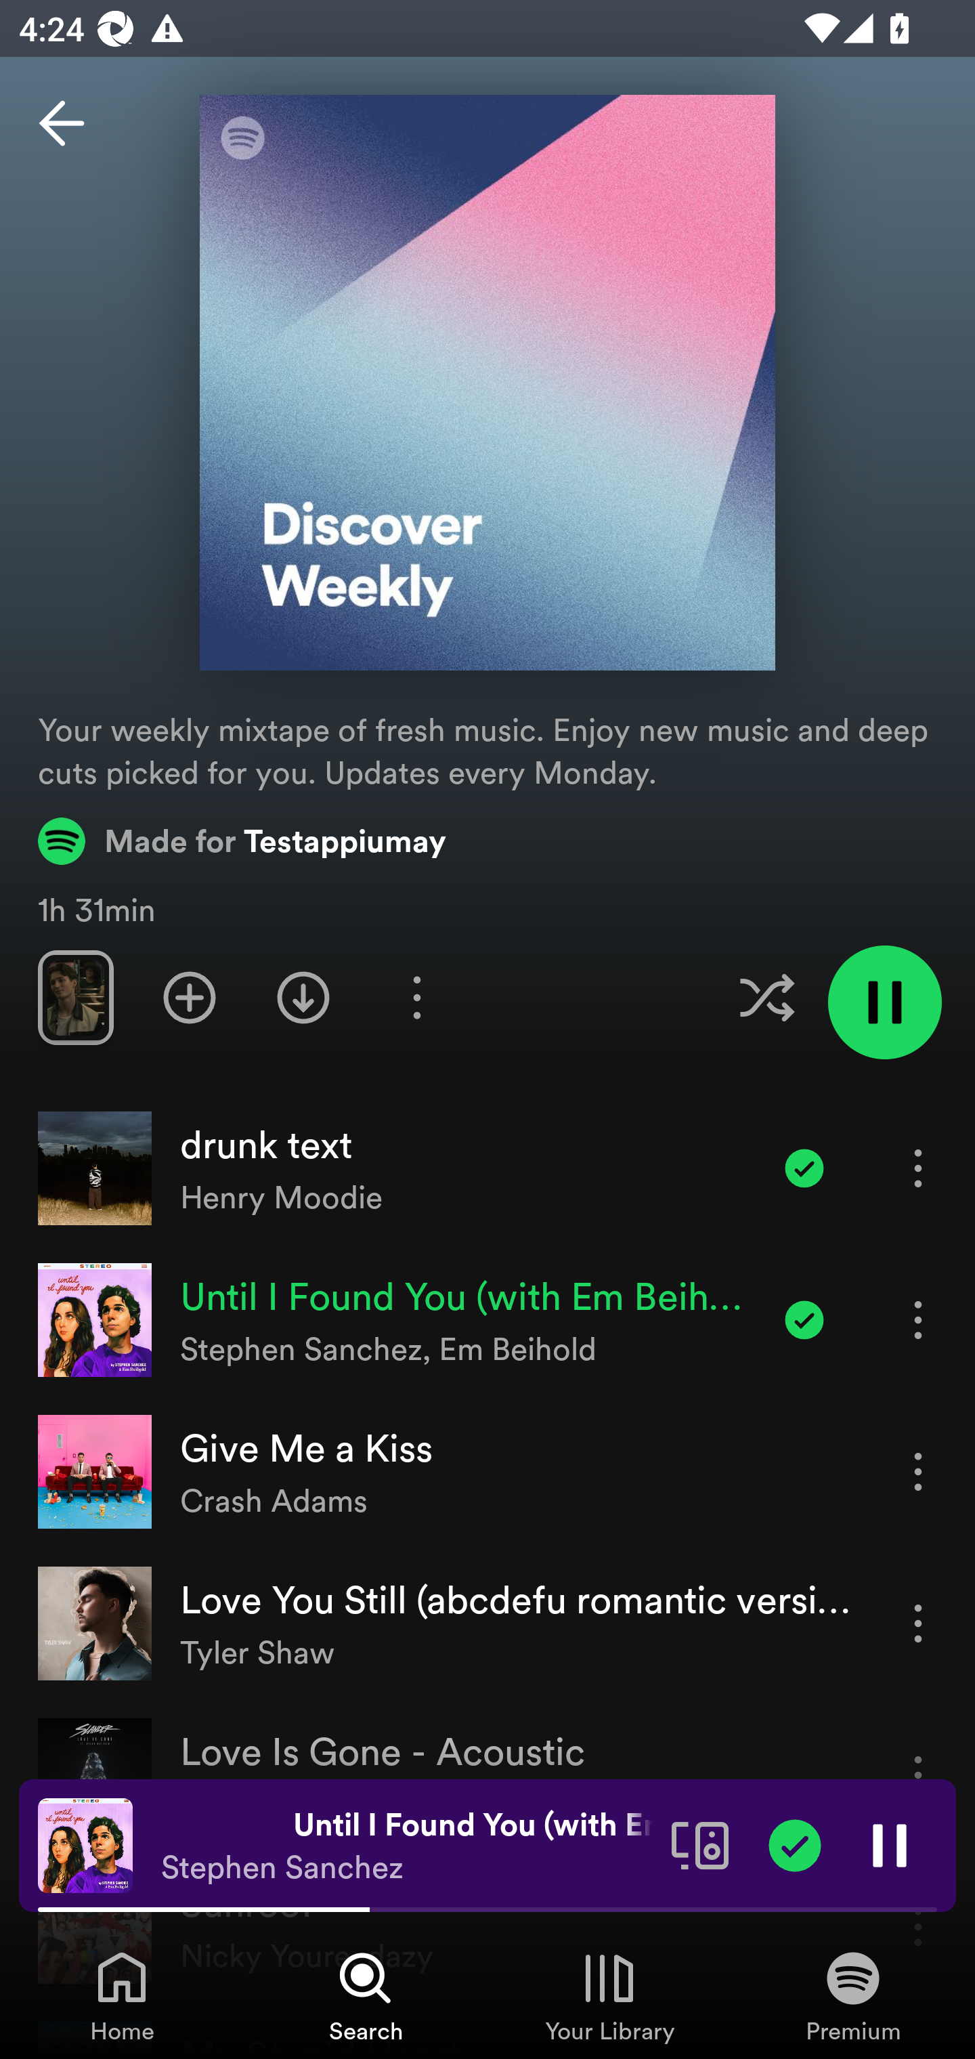 This screenshot has width=975, height=2059. Describe the element at coordinates (918, 1471) in the screenshot. I see `More options for song Give Me a Kiss` at that location.